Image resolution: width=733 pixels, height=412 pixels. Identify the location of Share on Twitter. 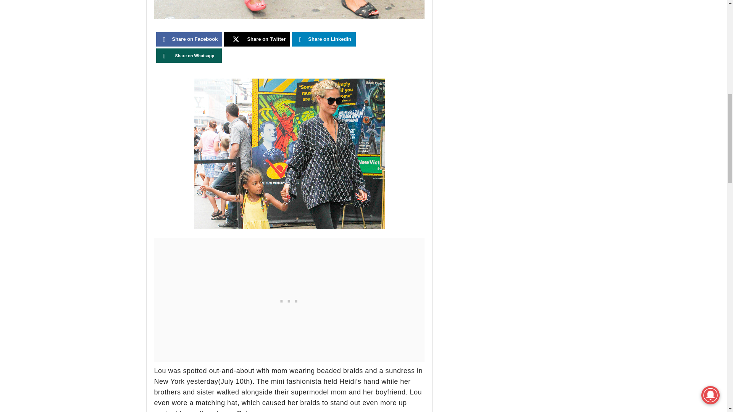
(257, 39).